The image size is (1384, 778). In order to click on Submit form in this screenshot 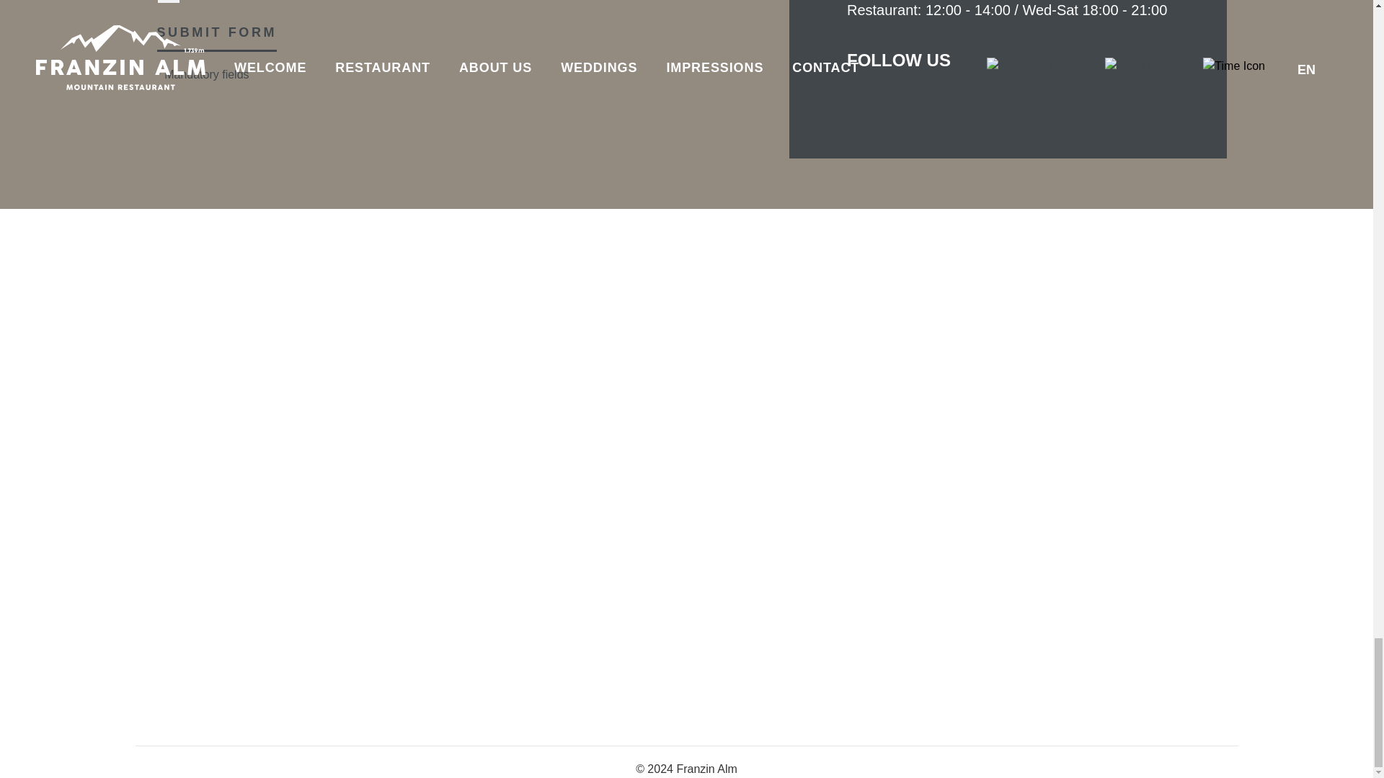, I will do `click(218, 37)`.